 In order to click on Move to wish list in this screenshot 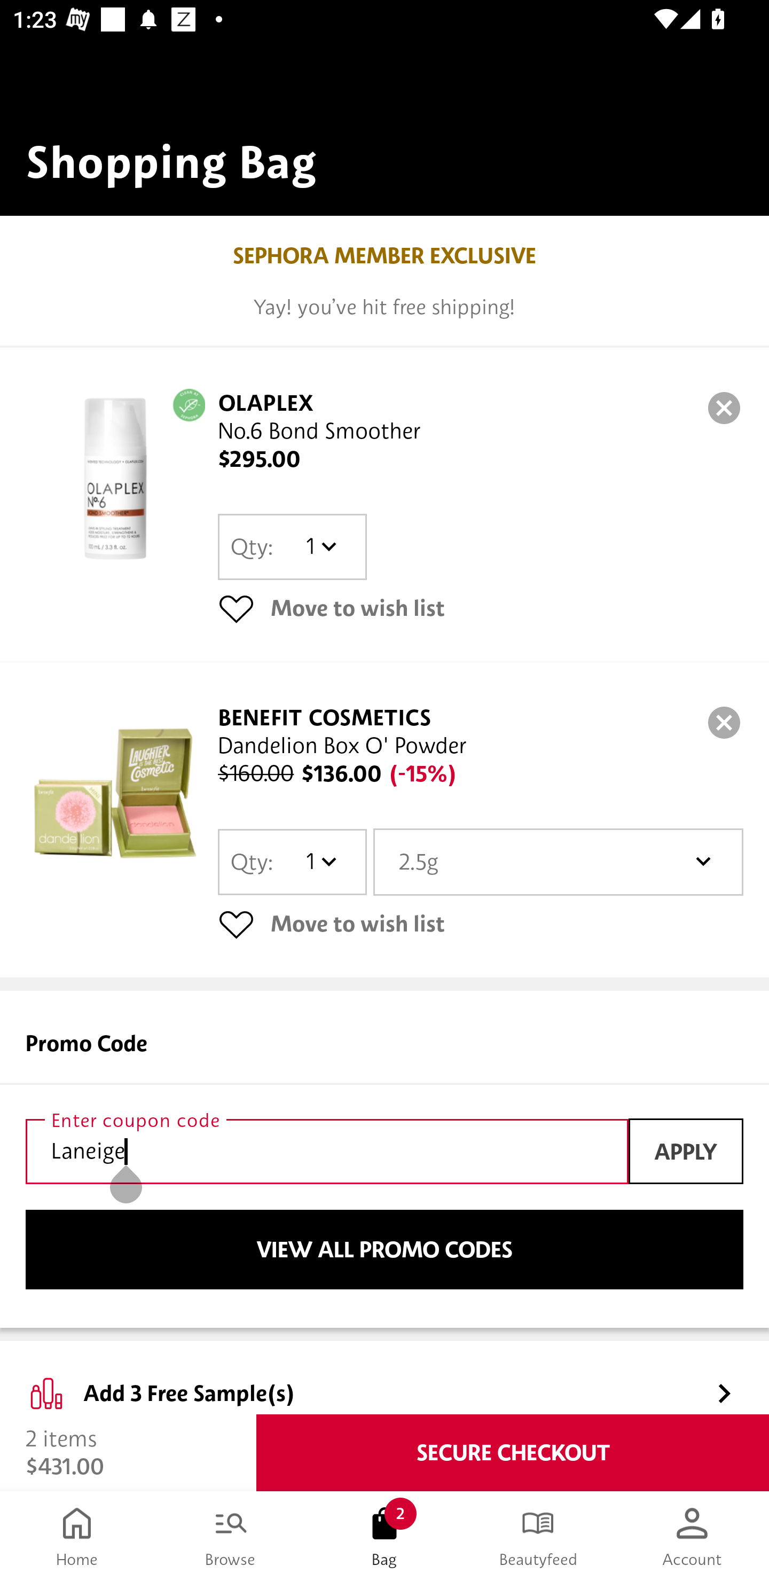, I will do `click(481, 608)`.